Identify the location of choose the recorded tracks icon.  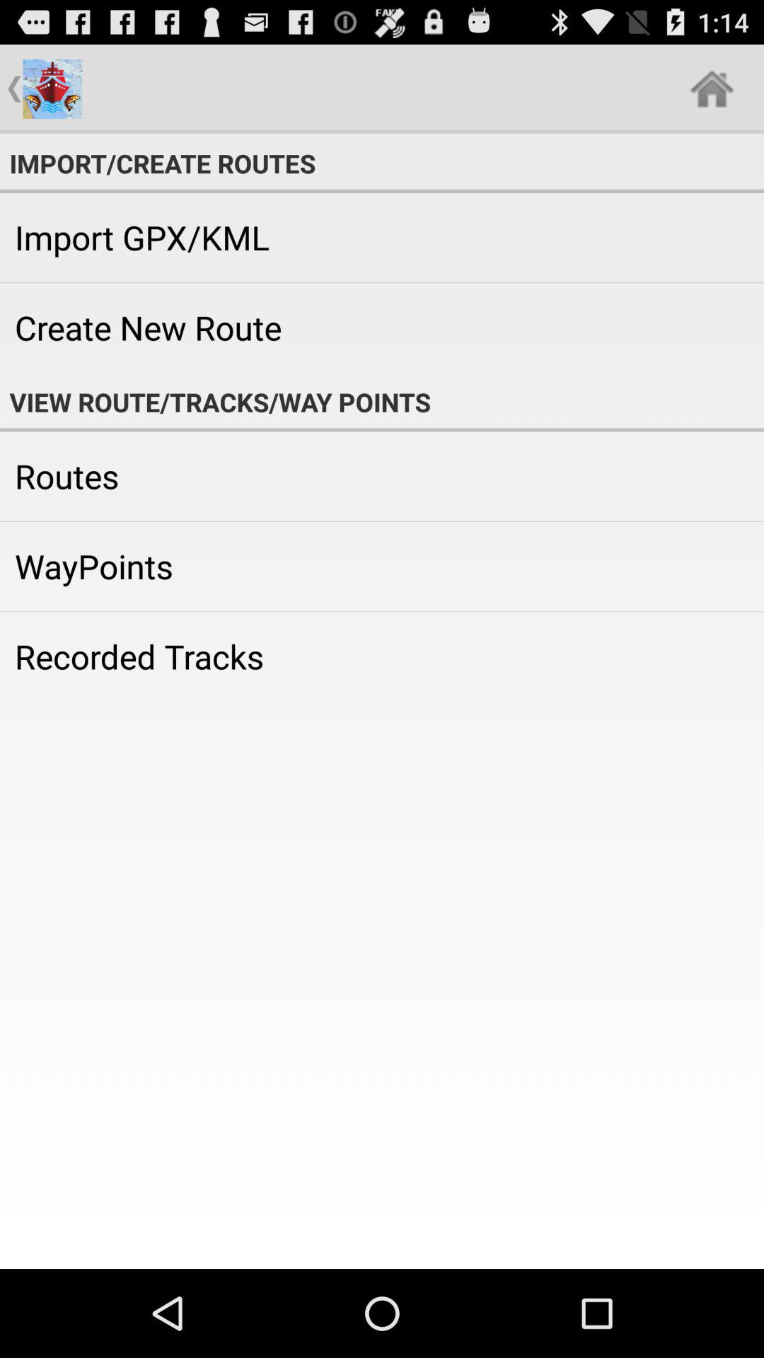
(382, 656).